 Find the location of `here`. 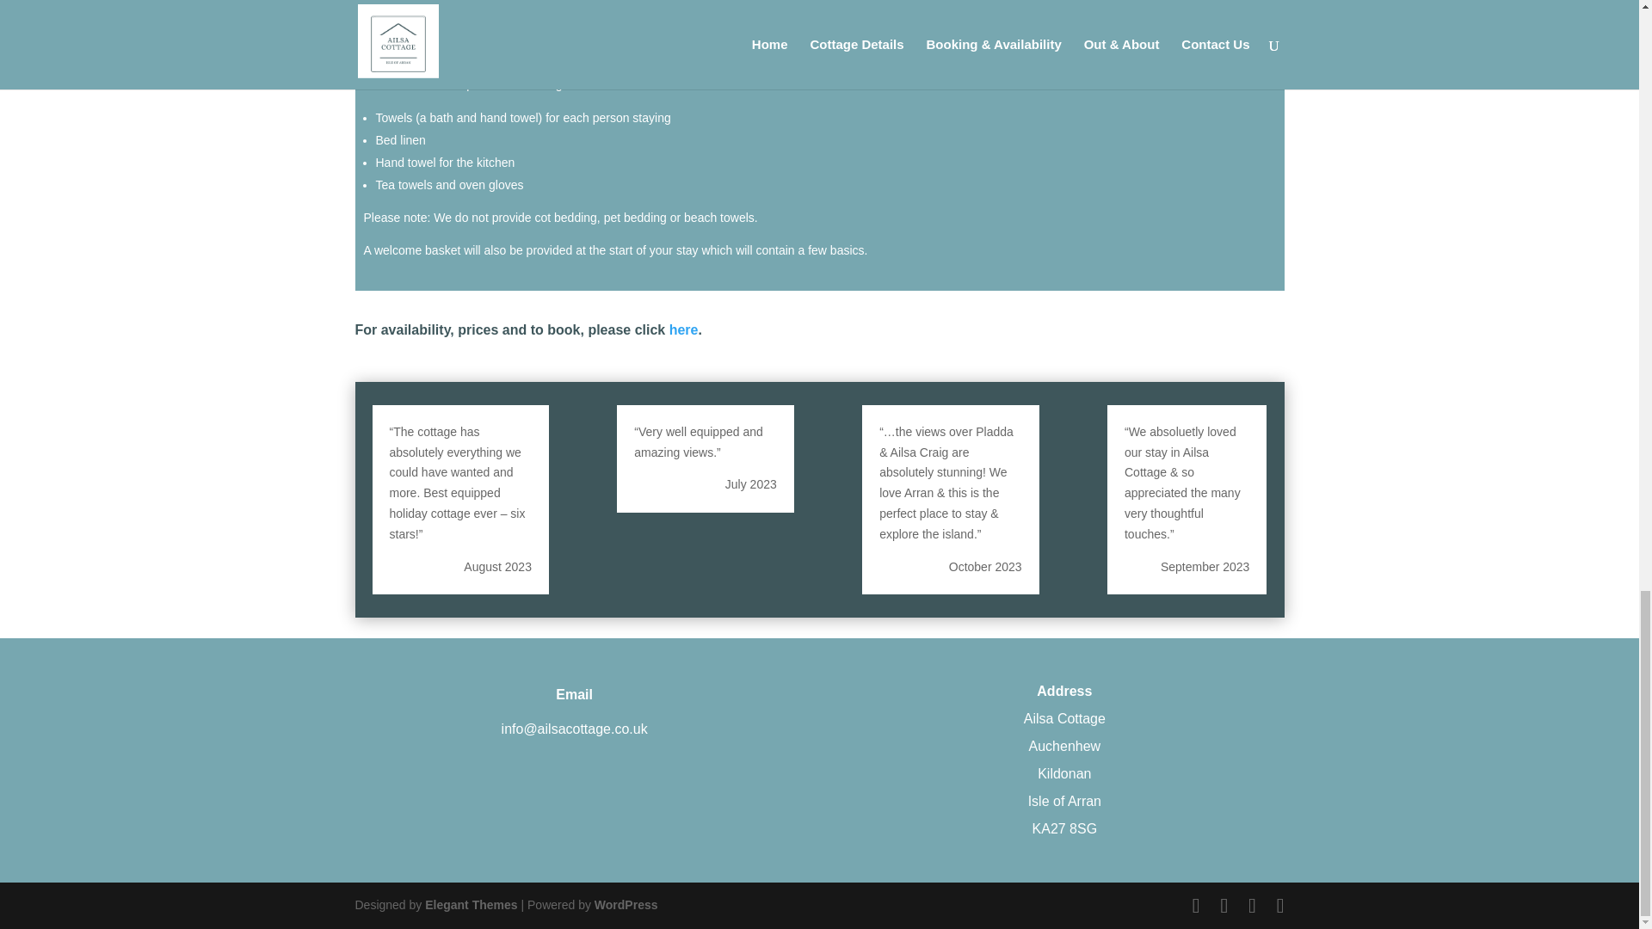

here is located at coordinates (683, 329).